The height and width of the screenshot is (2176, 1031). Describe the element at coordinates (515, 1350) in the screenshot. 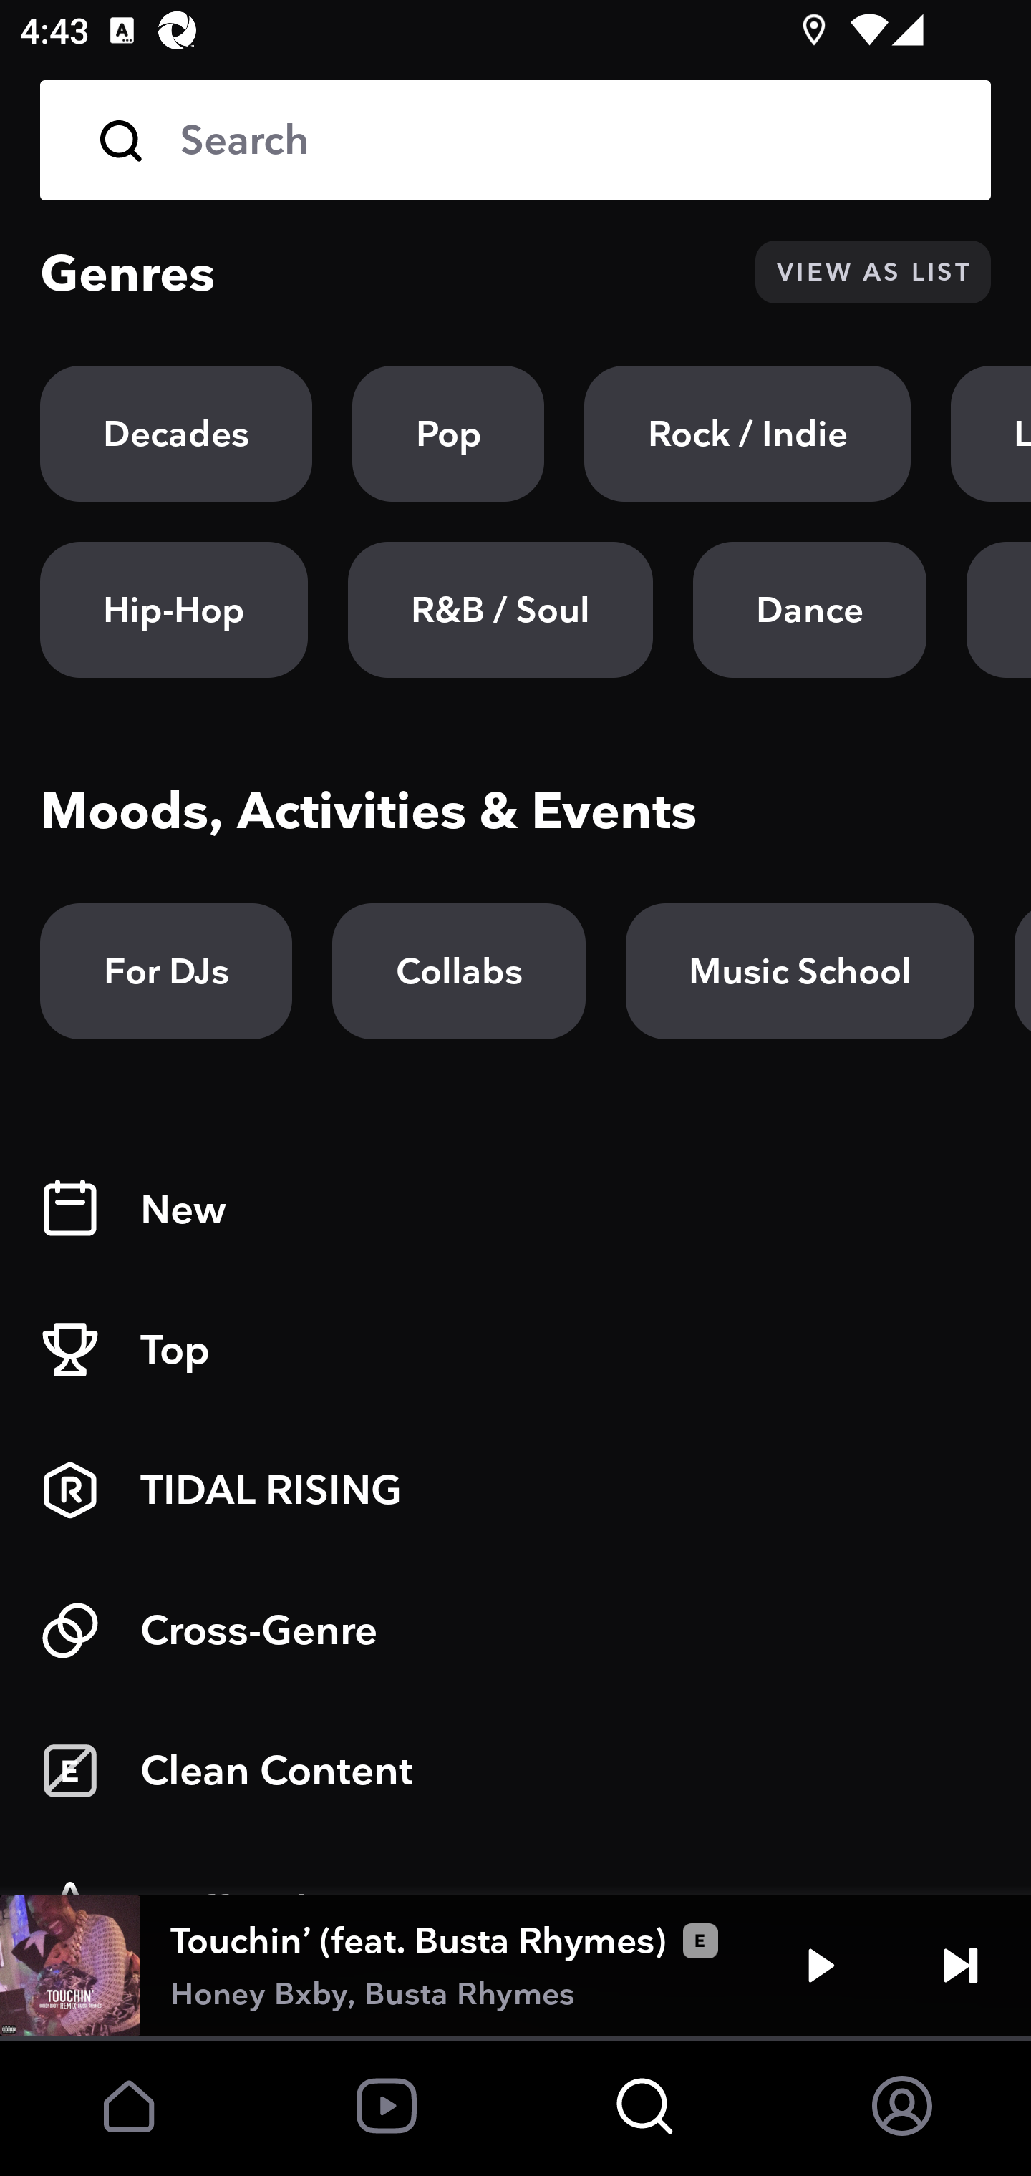

I see `Top` at that location.